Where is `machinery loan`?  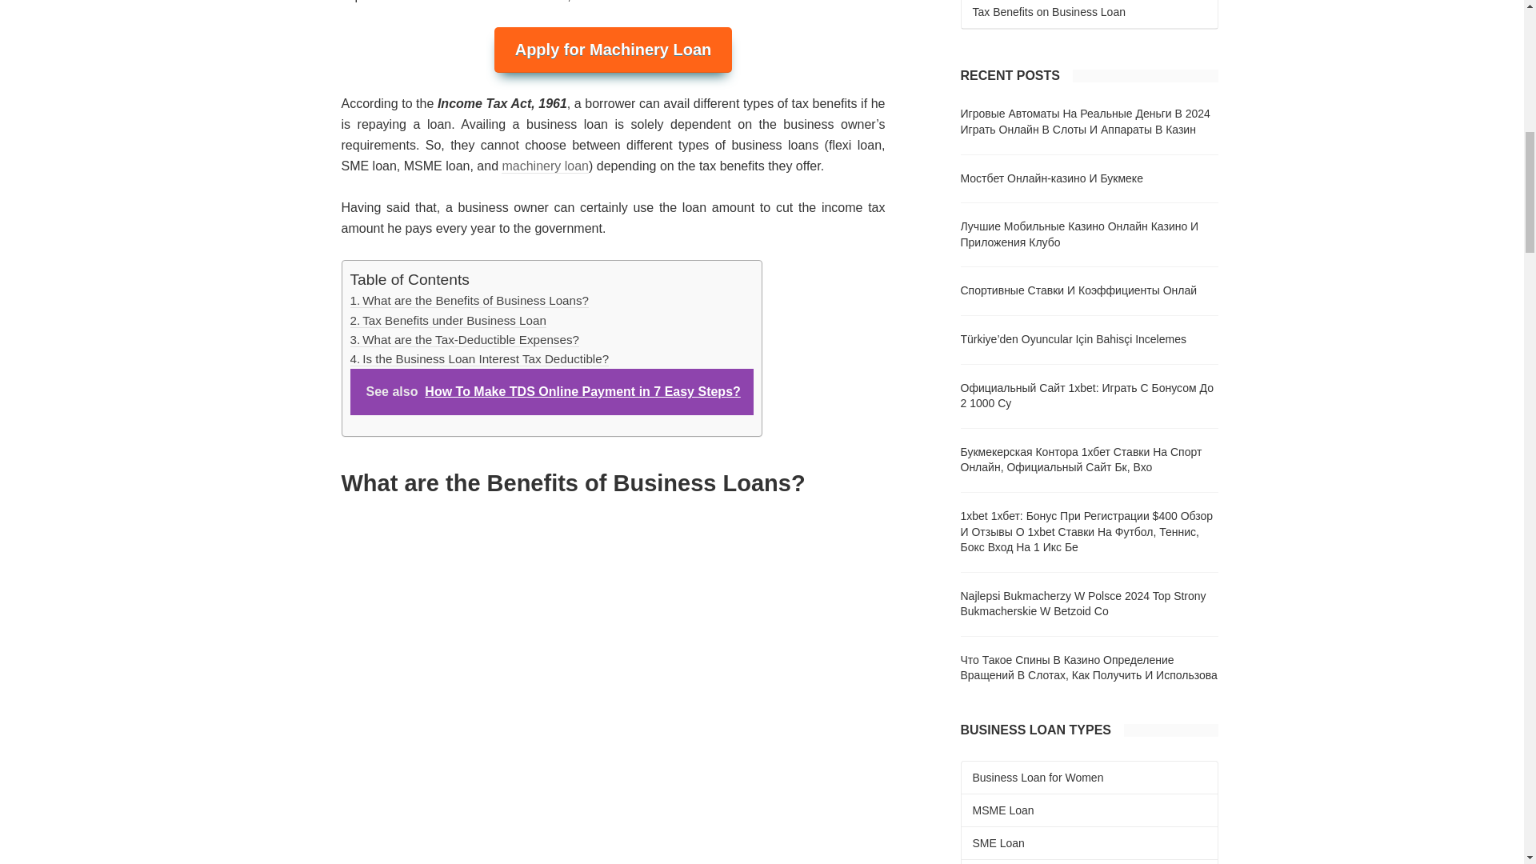 machinery loan is located at coordinates (545, 166).